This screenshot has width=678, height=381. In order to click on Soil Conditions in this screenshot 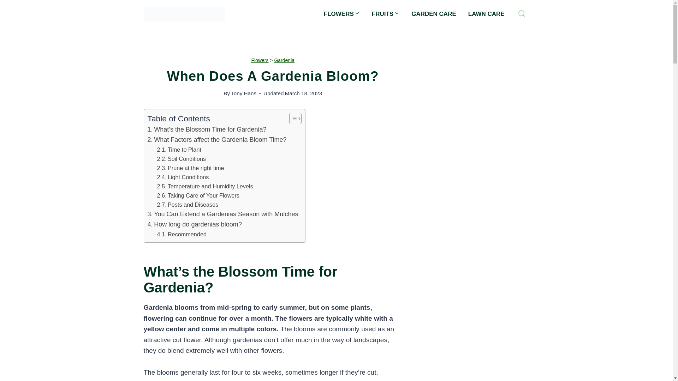, I will do `click(182, 159)`.